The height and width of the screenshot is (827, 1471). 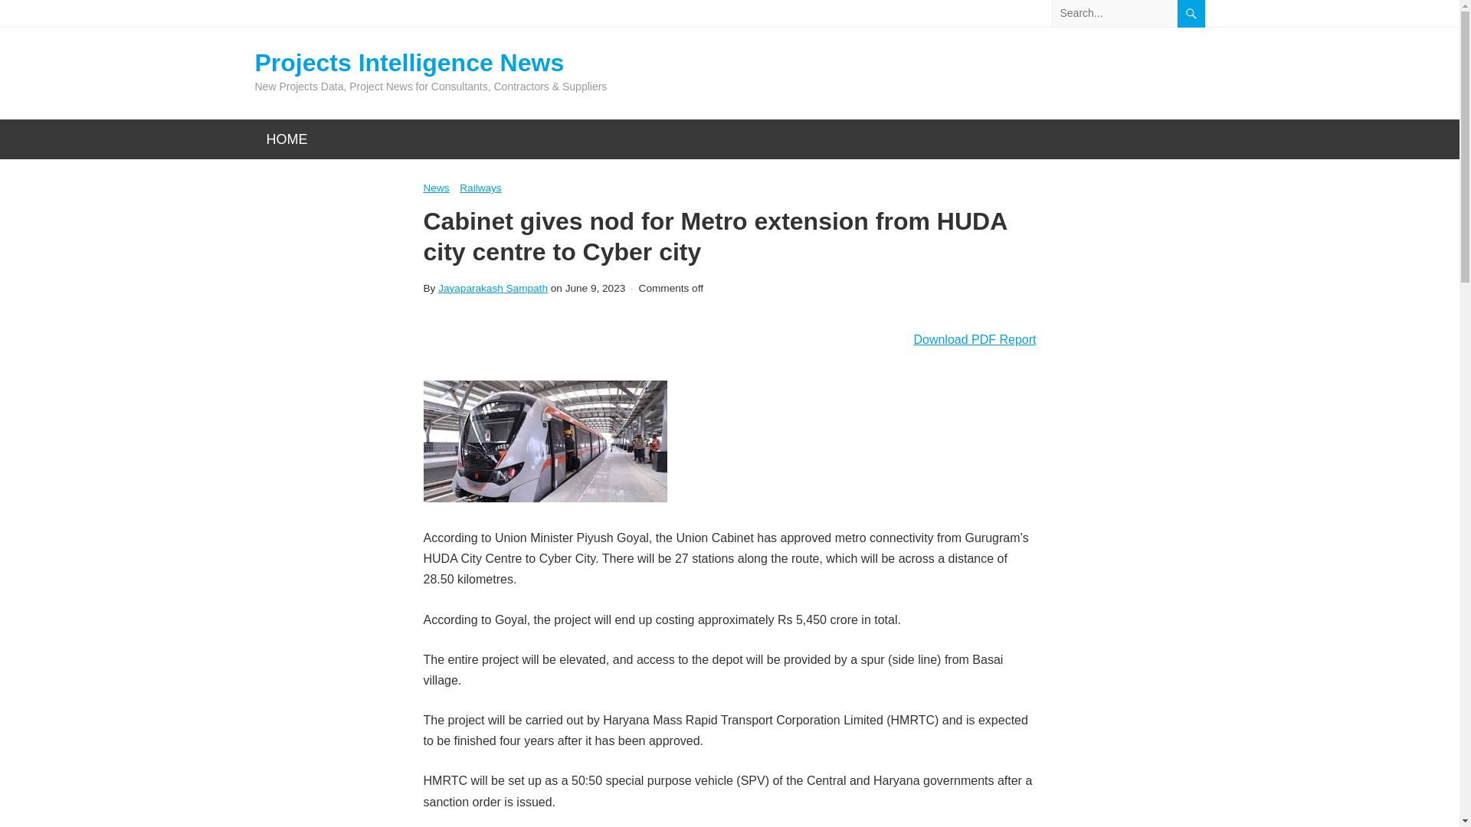 What do you see at coordinates (480, 188) in the screenshot?
I see `Railways` at bounding box center [480, 188].